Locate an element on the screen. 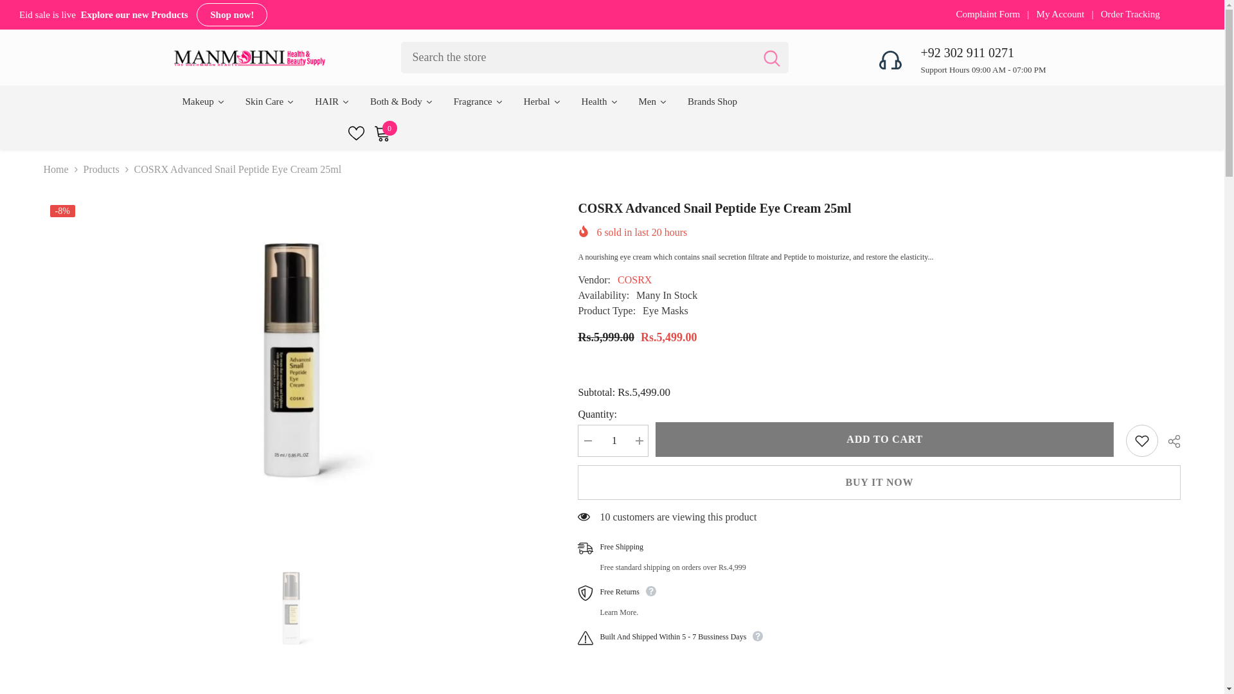 Image resolution: width=1234 pixels, height=694 pixels. BUY IT NOW is located at coordinates (879, 482).